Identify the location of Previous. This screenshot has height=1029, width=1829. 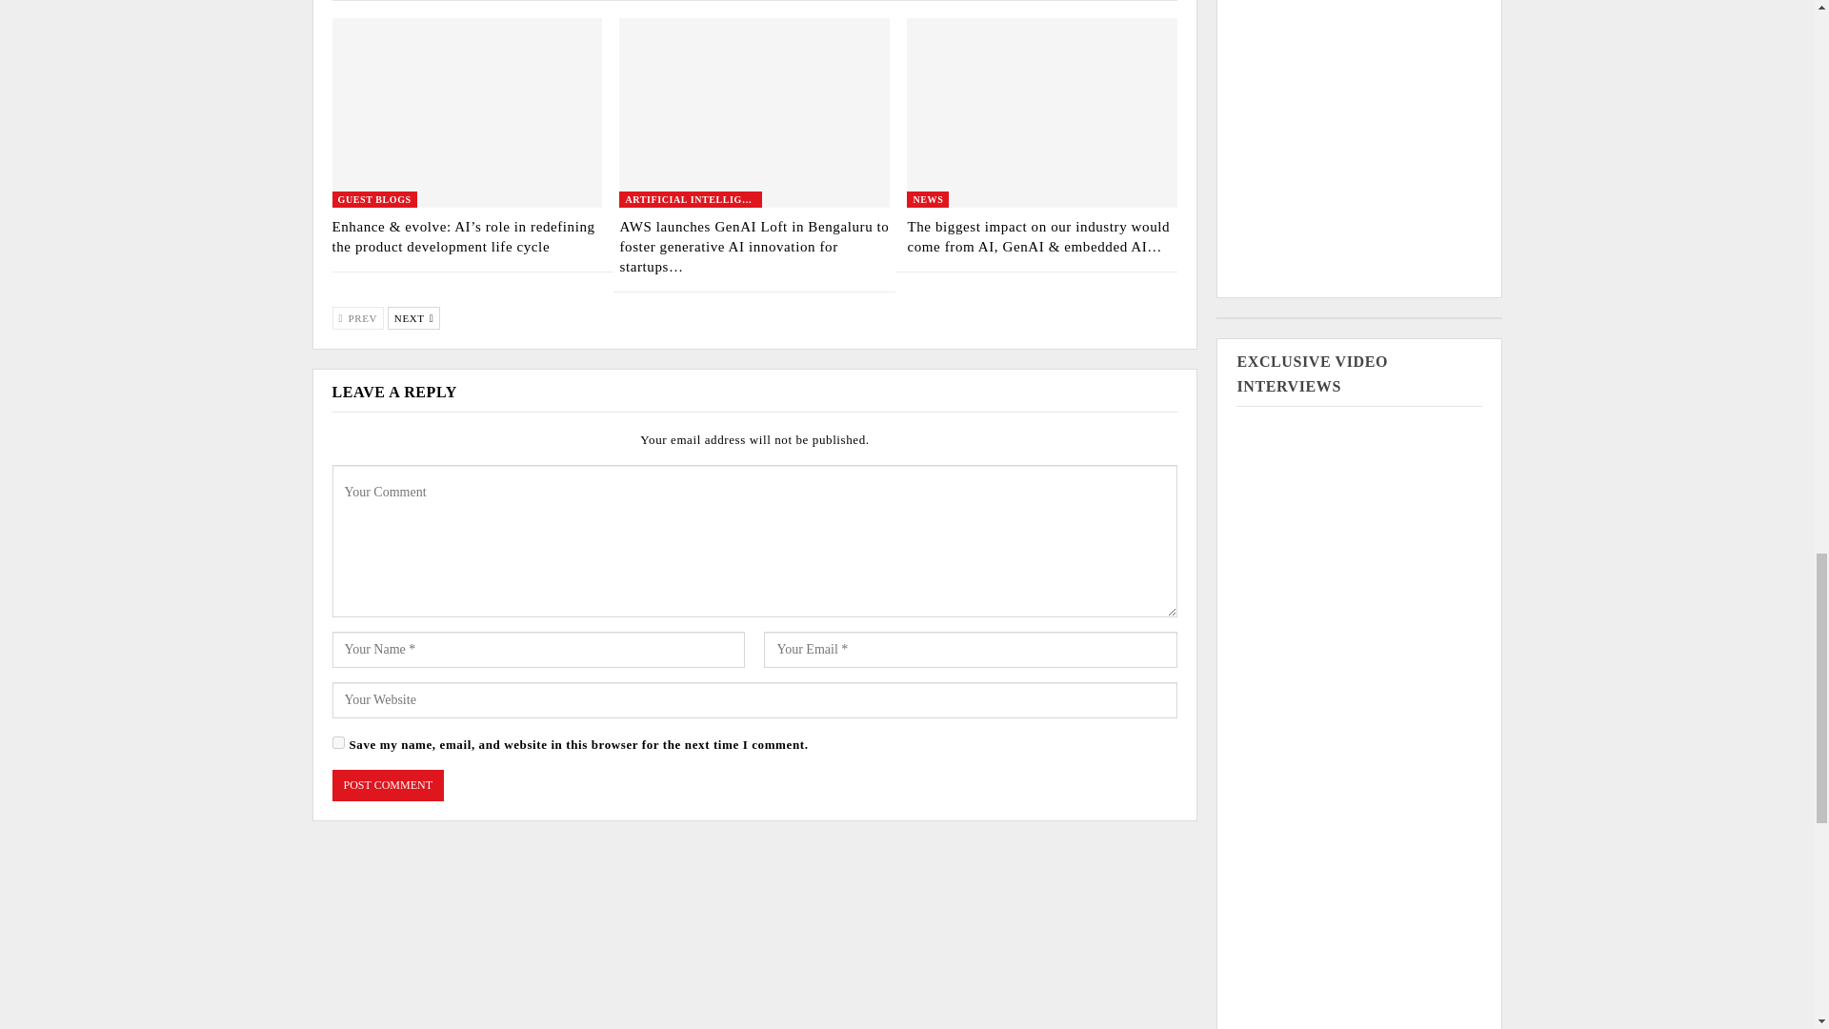
(357, 317).